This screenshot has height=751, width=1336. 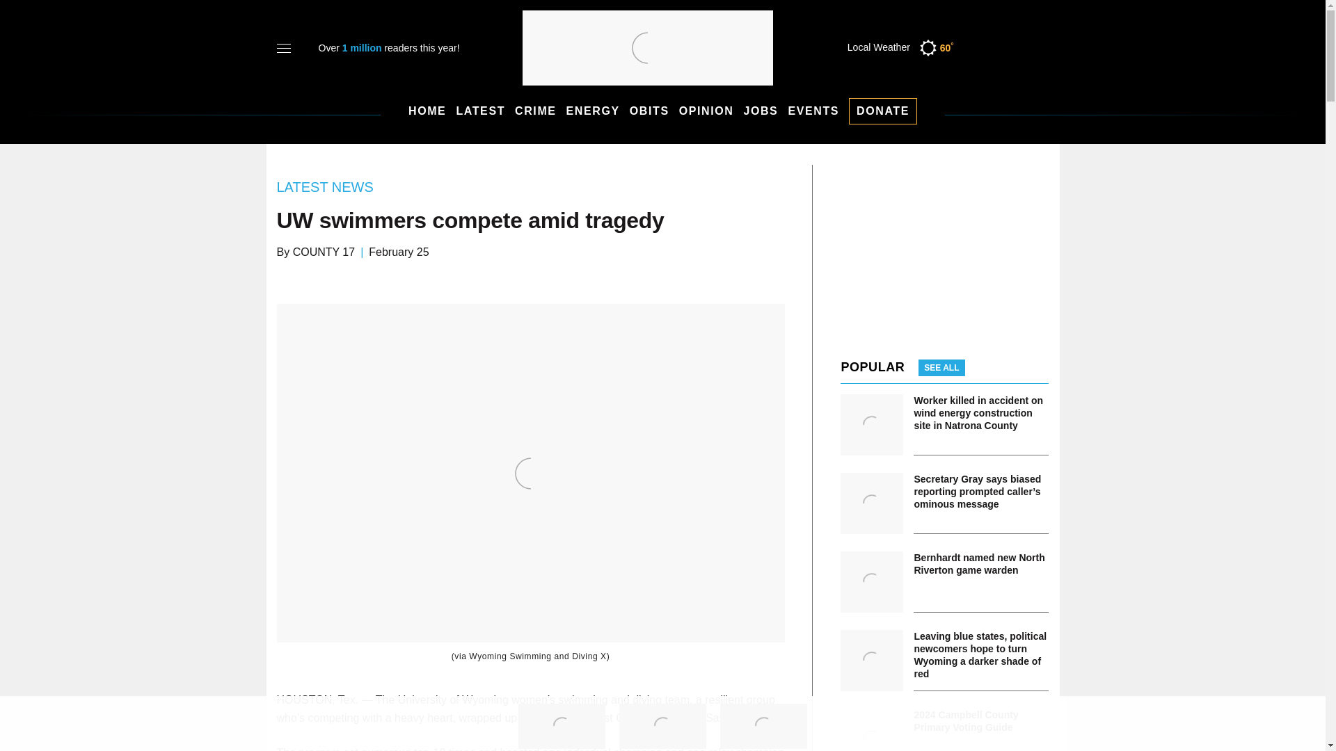 What do you see at coordinates (649, 111) in the screenshot?
I see `Obits` at bounding box center [649, 111].